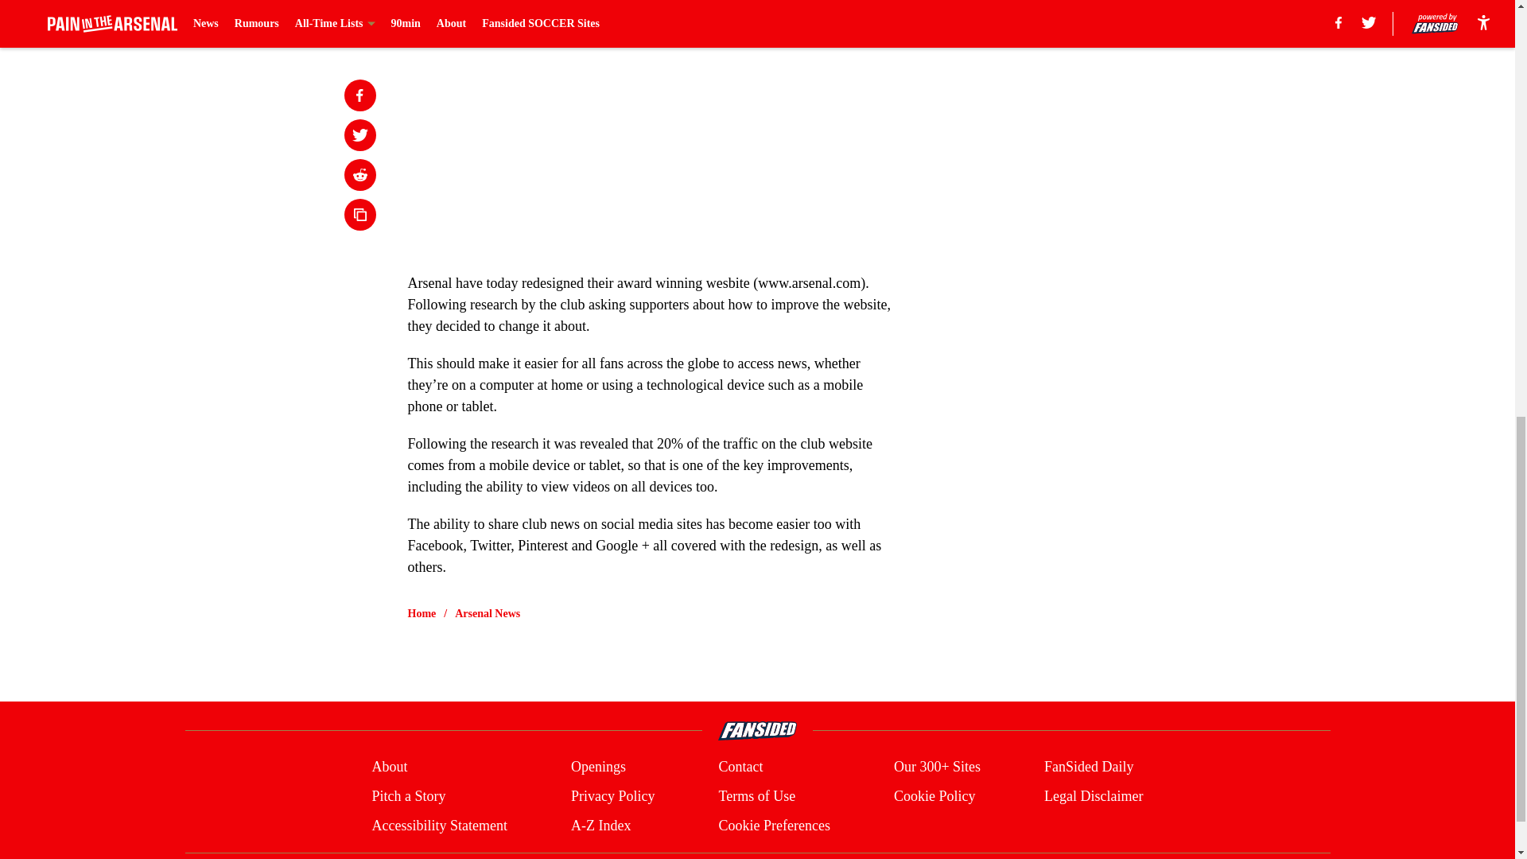 This screenshot has width=1527, height=859. I want to click on Cookie Preferences, so click(773, 826).